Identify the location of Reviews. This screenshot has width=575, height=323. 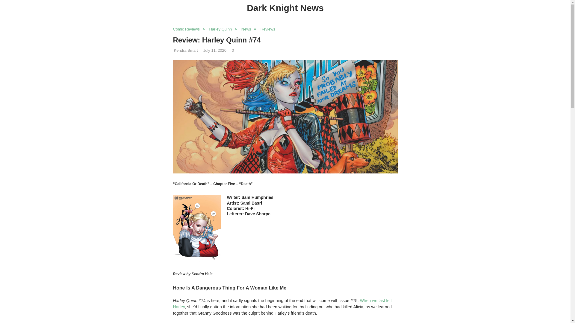
(269, 29).